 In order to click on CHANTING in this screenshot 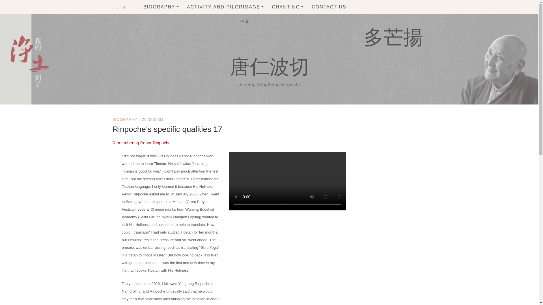, I will do `click(288, 7)`.